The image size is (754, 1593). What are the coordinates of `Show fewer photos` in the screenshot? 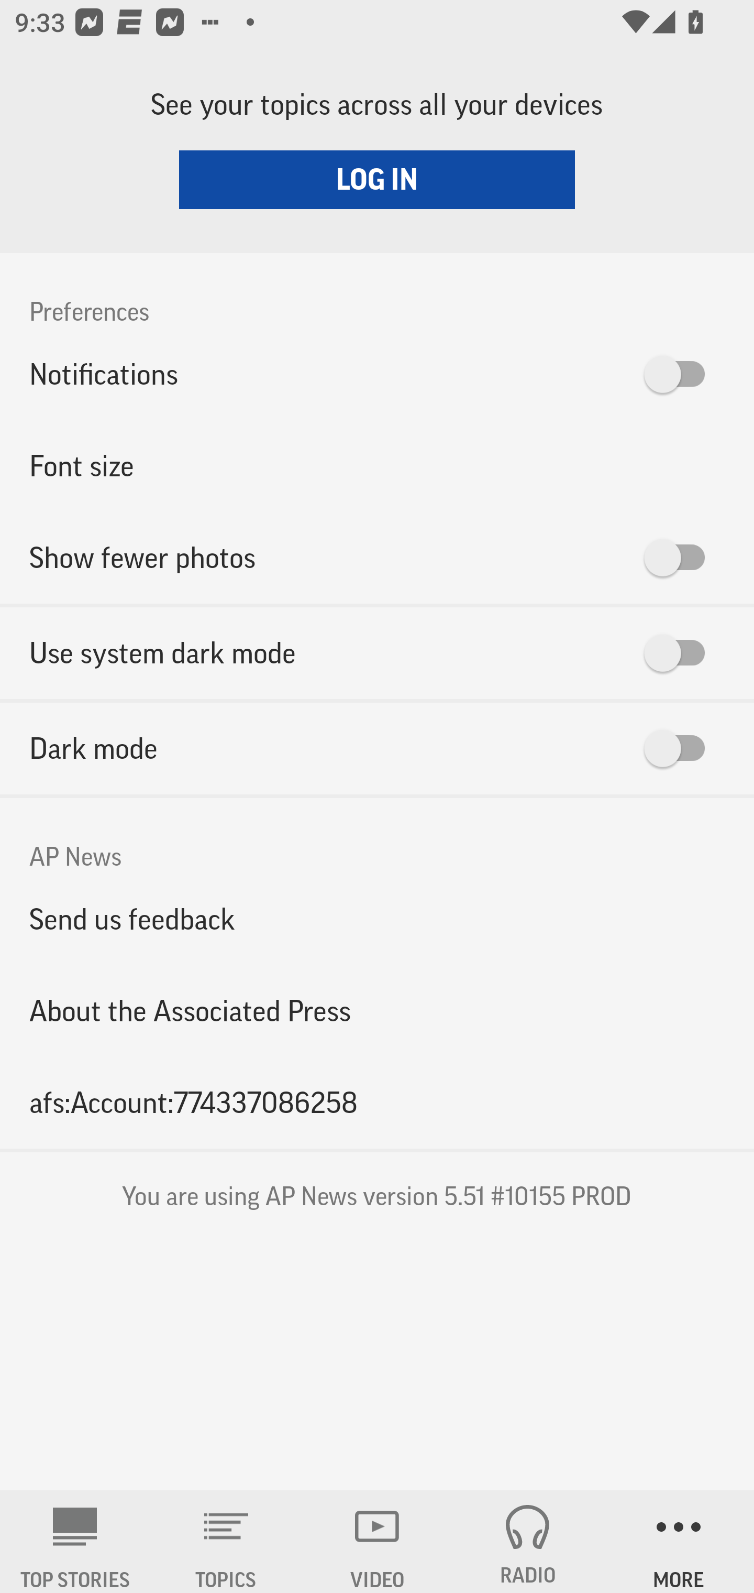 It's located at (377, 558).